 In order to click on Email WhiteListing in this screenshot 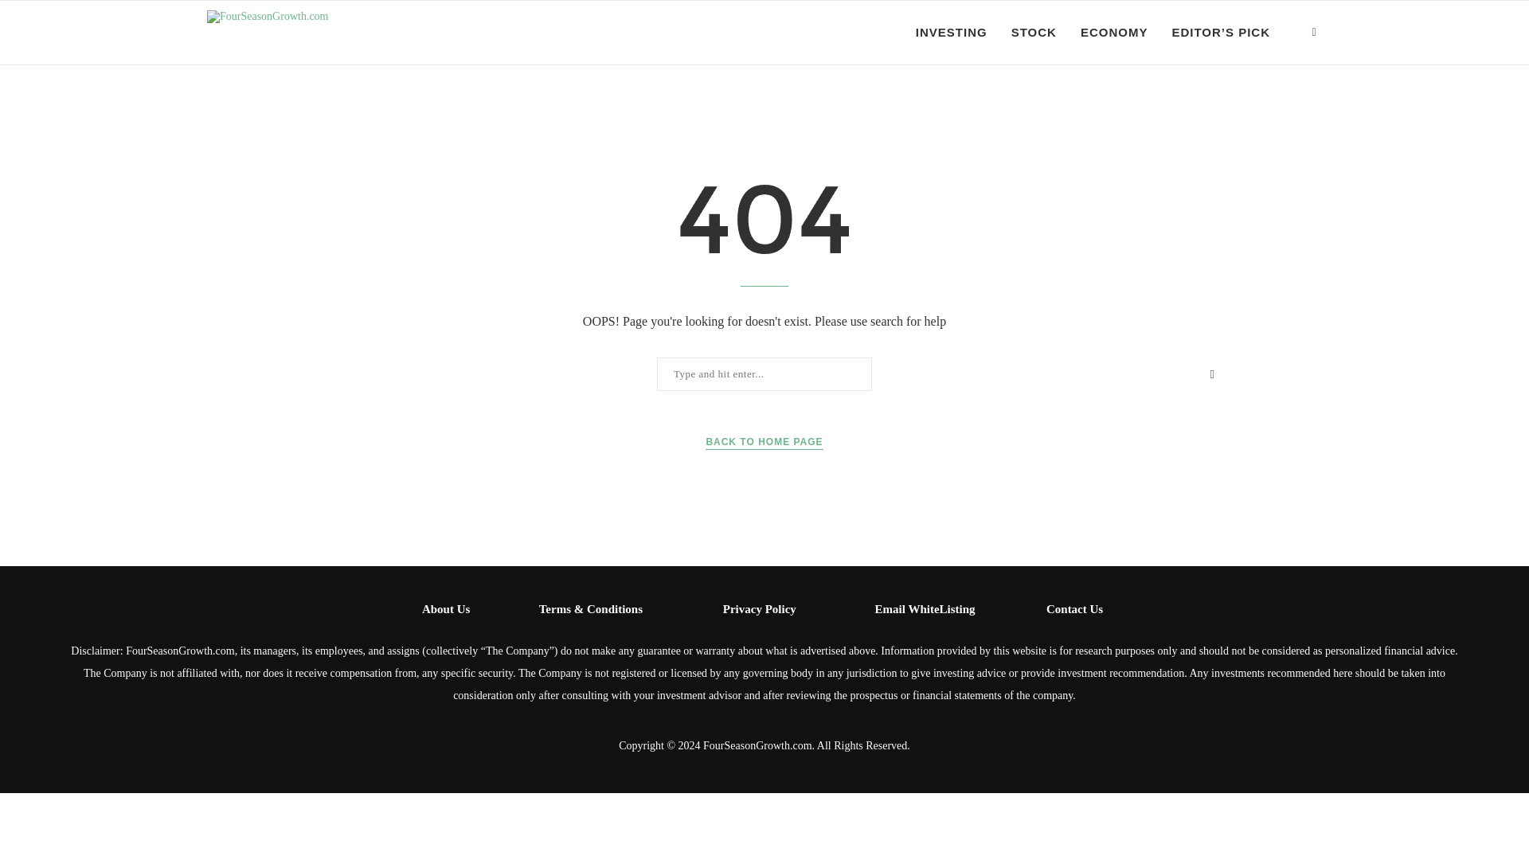, I will do `click(925, 609)`.